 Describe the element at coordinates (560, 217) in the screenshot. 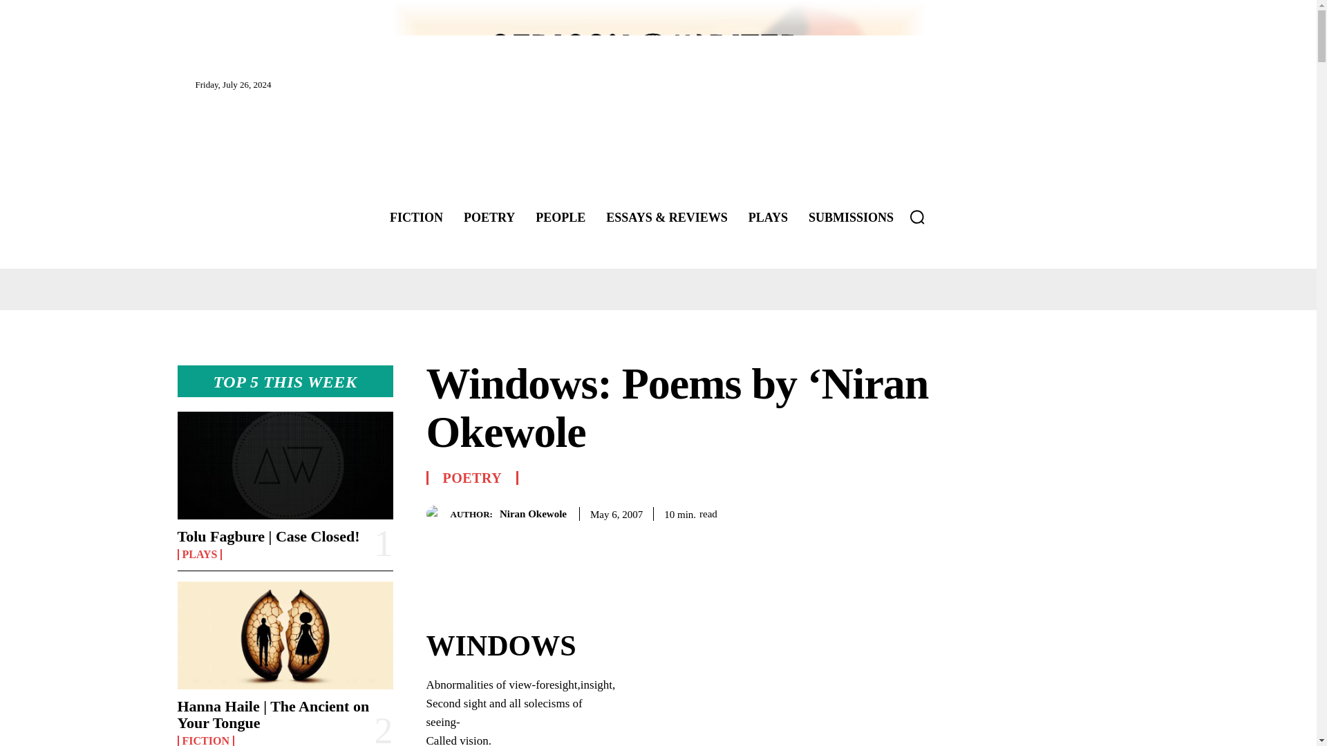

I see `PEOPLE` at that location.